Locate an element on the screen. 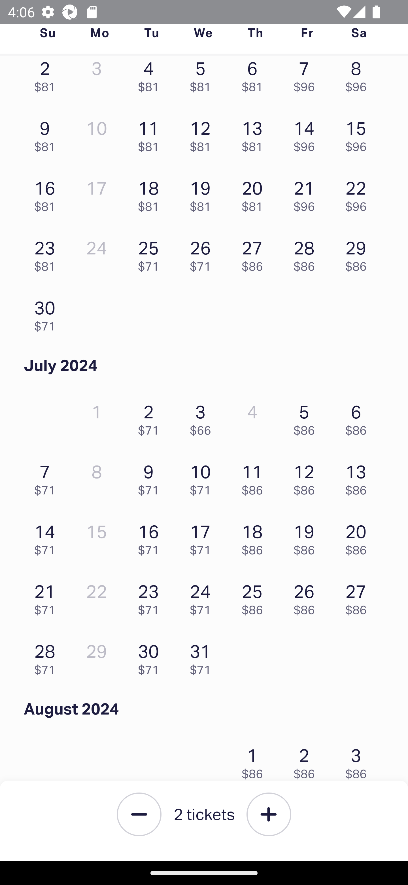  2 $81 is located at coordinates (48, 79).